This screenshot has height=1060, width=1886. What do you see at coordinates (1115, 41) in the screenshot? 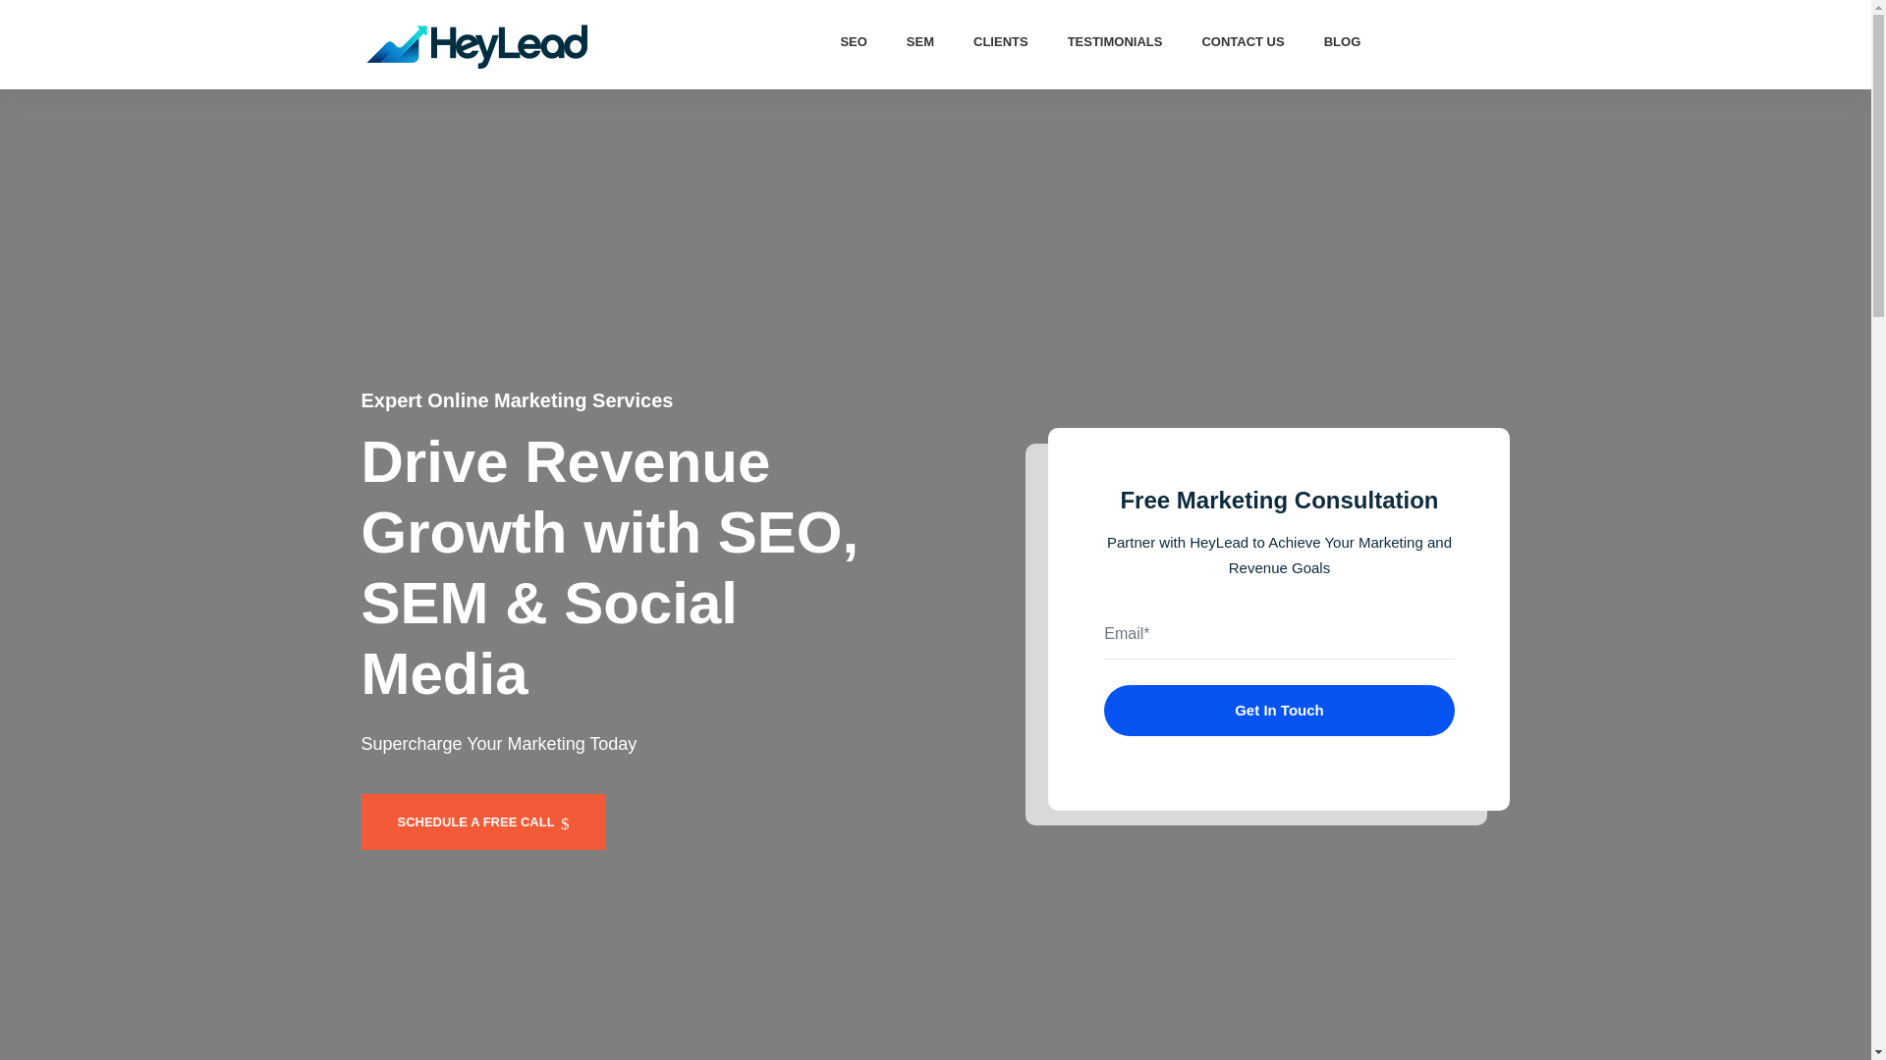
I see `TESTIMONIALS` at bounding box center [1115, 41].